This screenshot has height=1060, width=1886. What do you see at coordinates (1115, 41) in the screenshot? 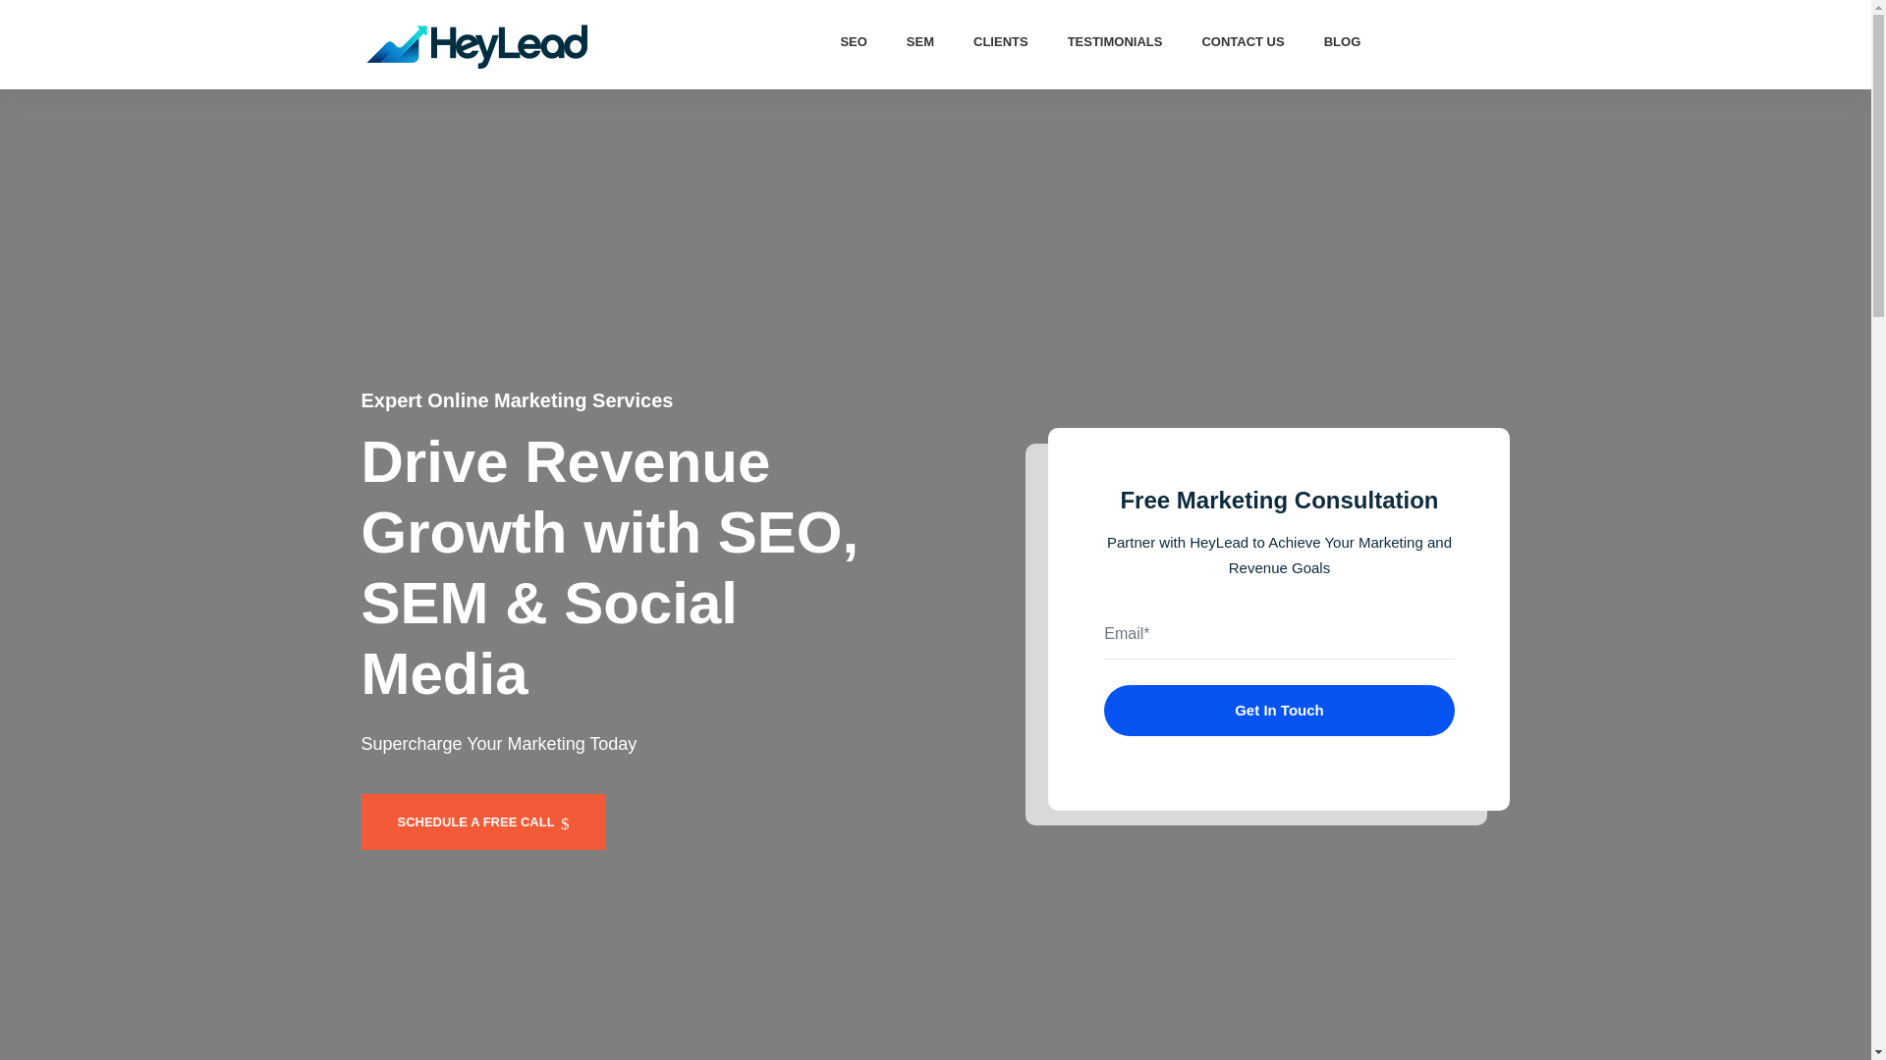
I see `TESTIMONIALS` at bounding box center [1115, 41].